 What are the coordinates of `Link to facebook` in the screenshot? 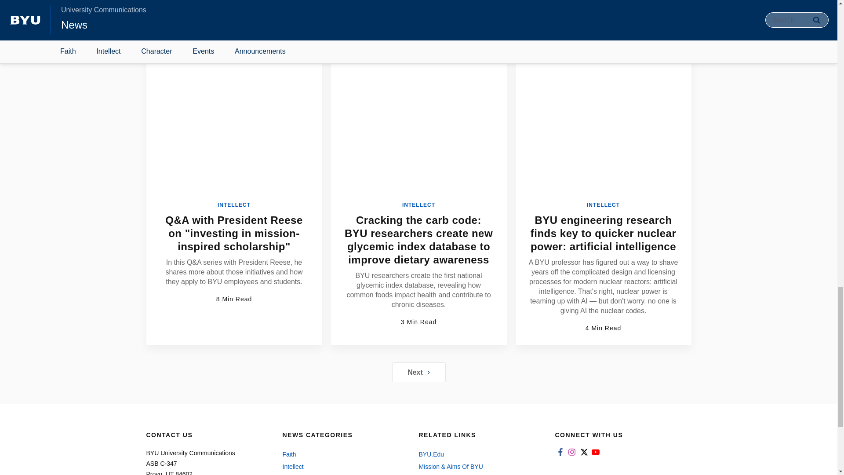 It's located at (560, 452).